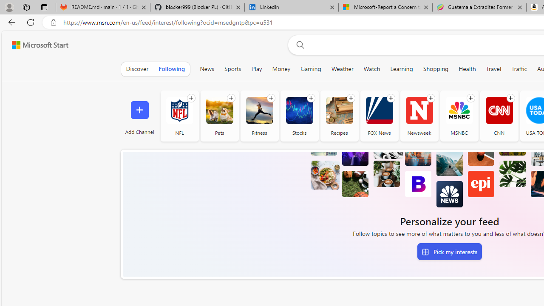 The height and width of the screenshot is (306, 544). What do you see at coordinates (419, 116) in the screenshot?
I see `Newsweek` at bounding box center [419, 116].